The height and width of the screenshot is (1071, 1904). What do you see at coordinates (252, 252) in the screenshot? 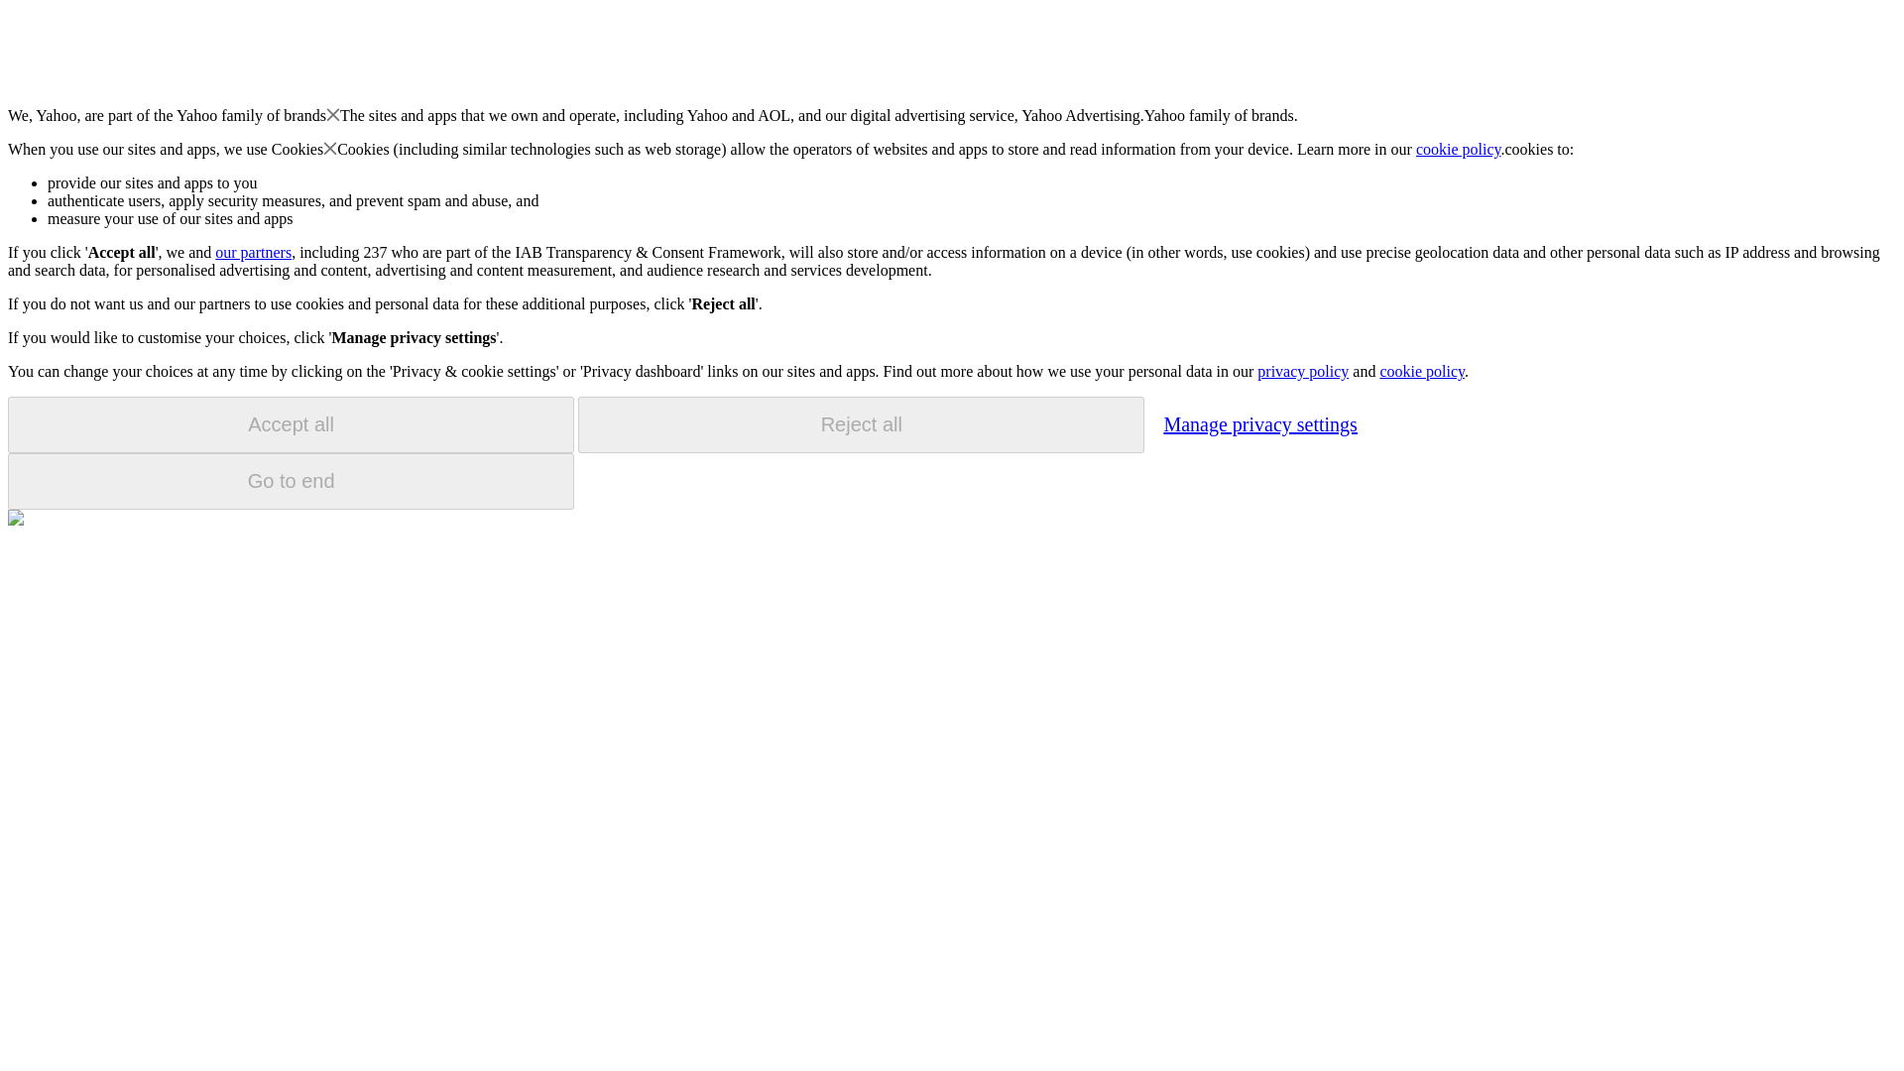
I see `our partners` at bounding box center [252, 252].